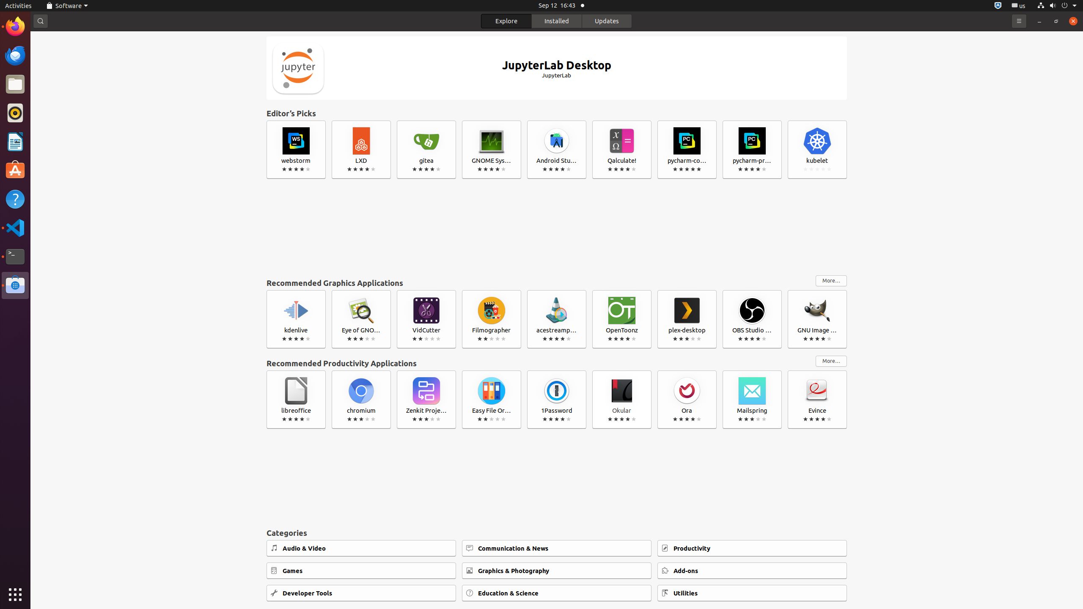 The image size is (1083, 609). Describe the element at coordinates (687, 319) in the screenshot. I see `plex-desktop` at that location.